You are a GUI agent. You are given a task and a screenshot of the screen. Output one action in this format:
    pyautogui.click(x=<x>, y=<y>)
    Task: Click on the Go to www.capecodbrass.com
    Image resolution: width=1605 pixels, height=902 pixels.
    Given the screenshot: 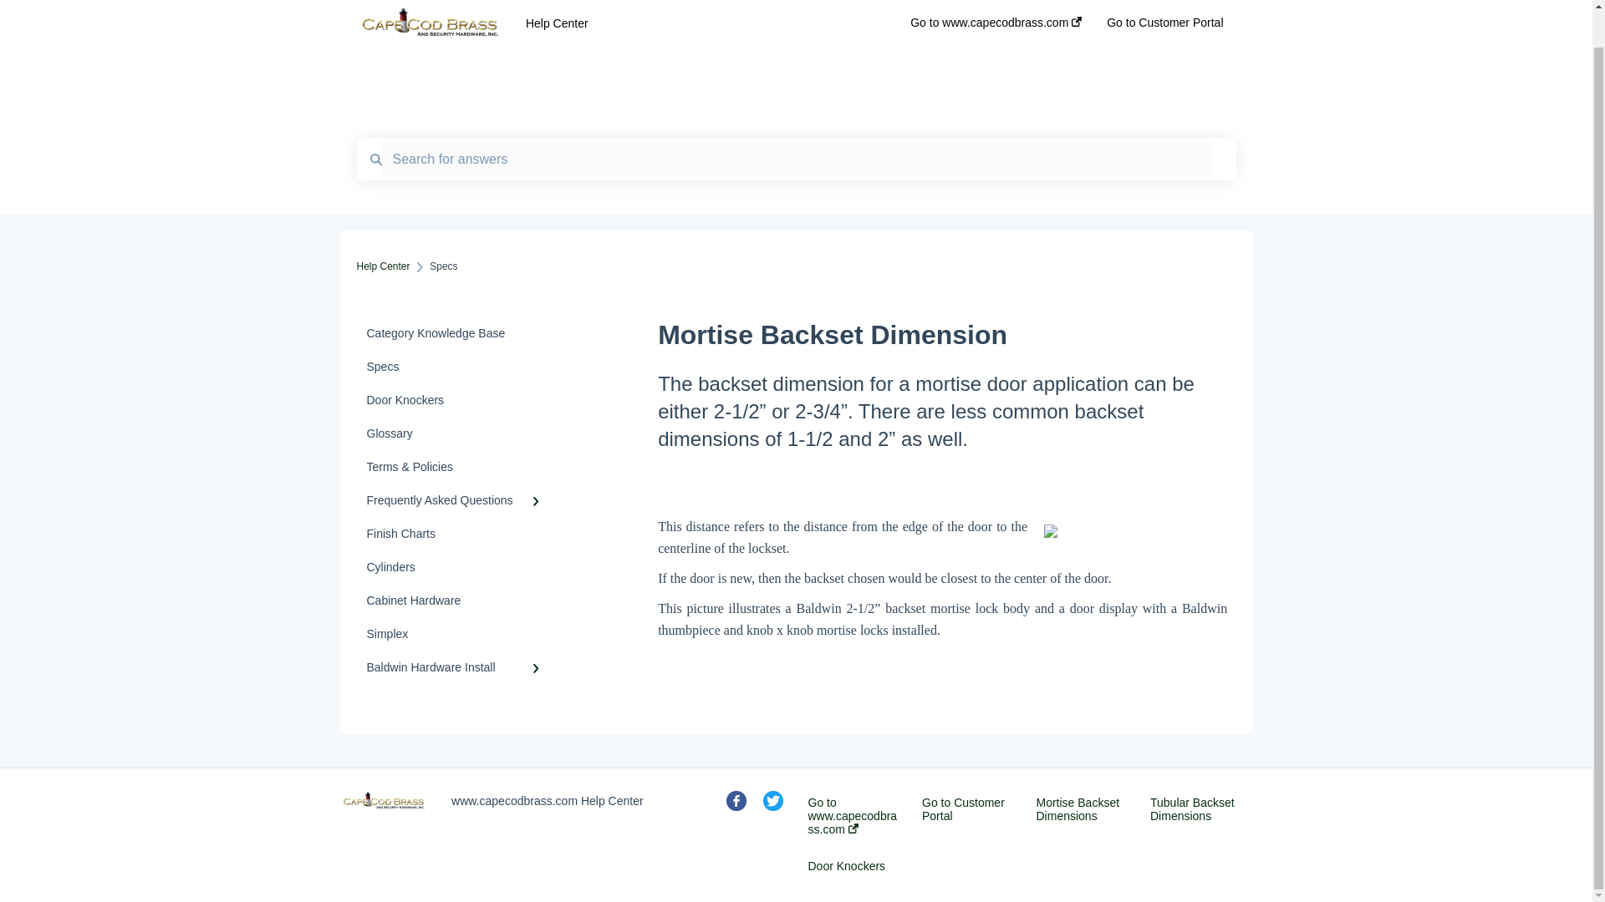 What is the action you would take?
    pyautogui.click(x=853, y=815)
    